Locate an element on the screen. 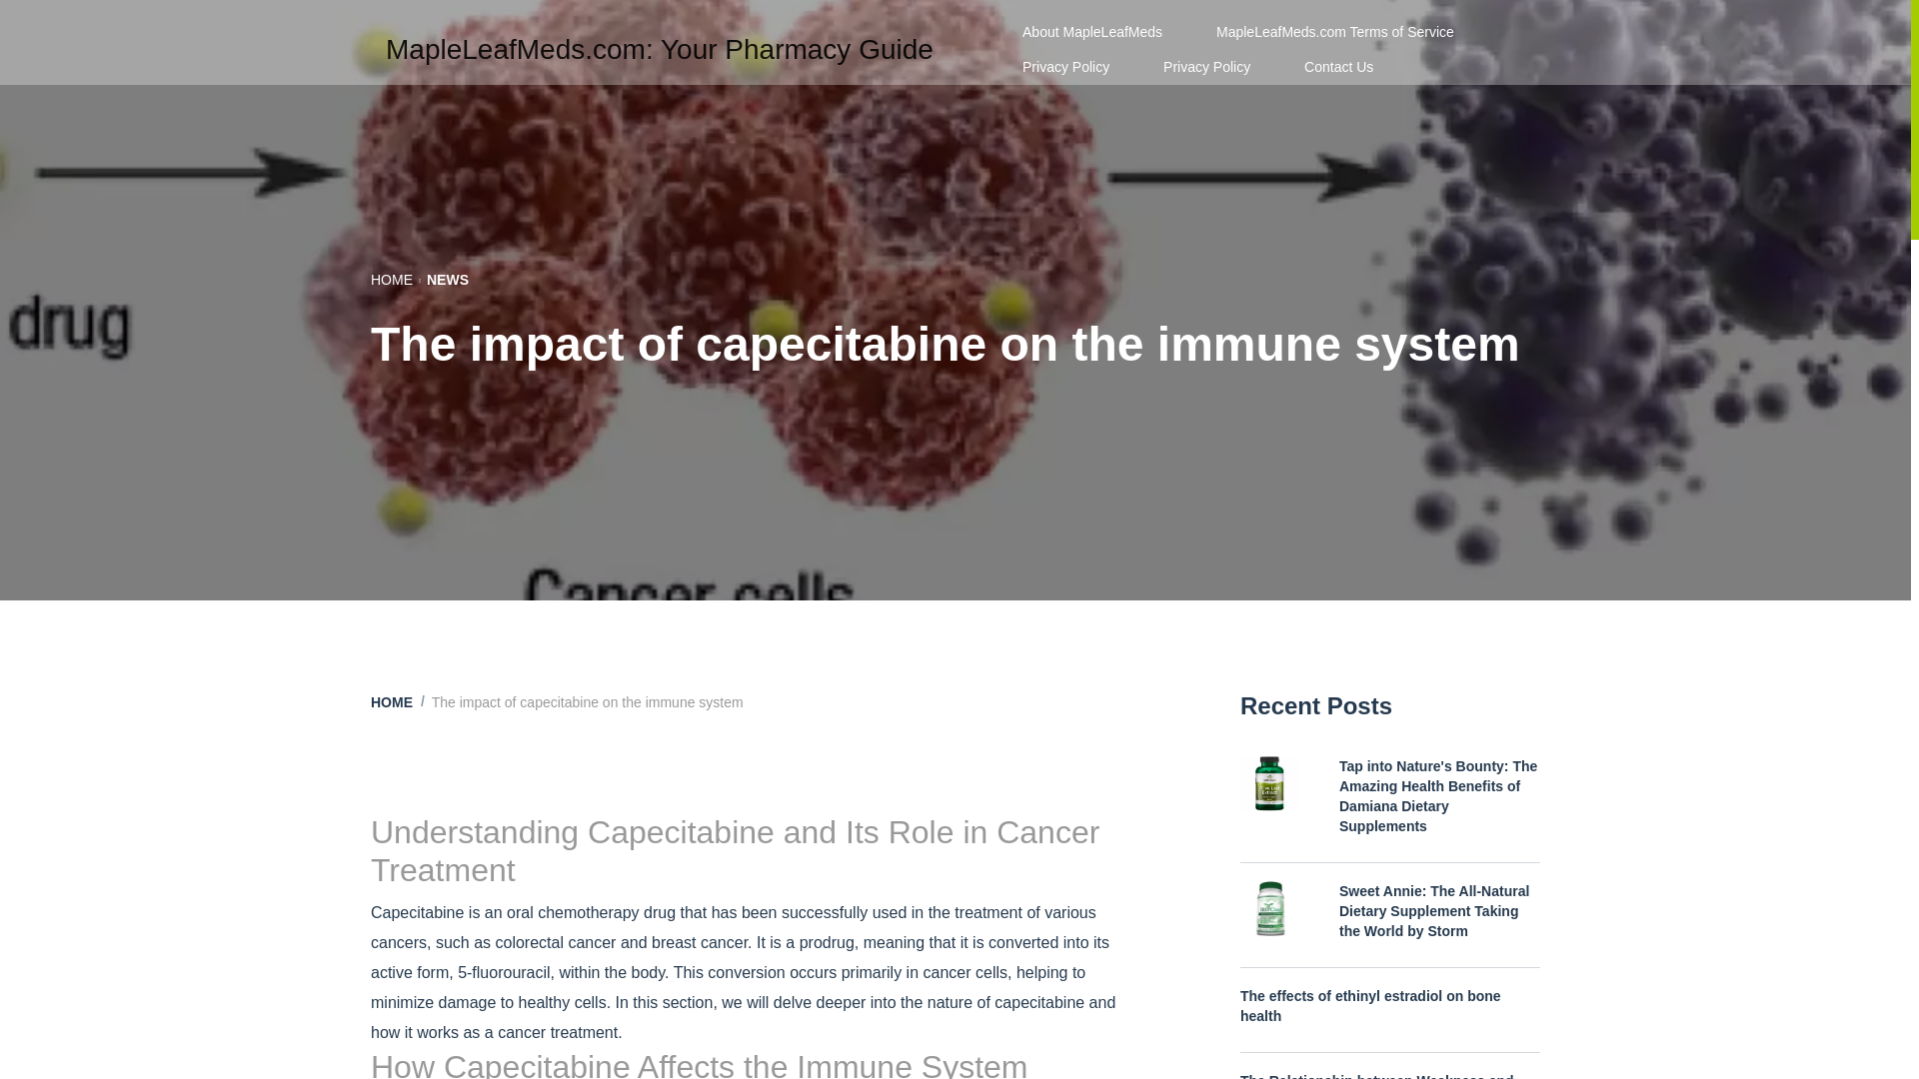 This screenshot has height=1079, width=1919. Privacy Policy is located at coordinates (1065, 66).